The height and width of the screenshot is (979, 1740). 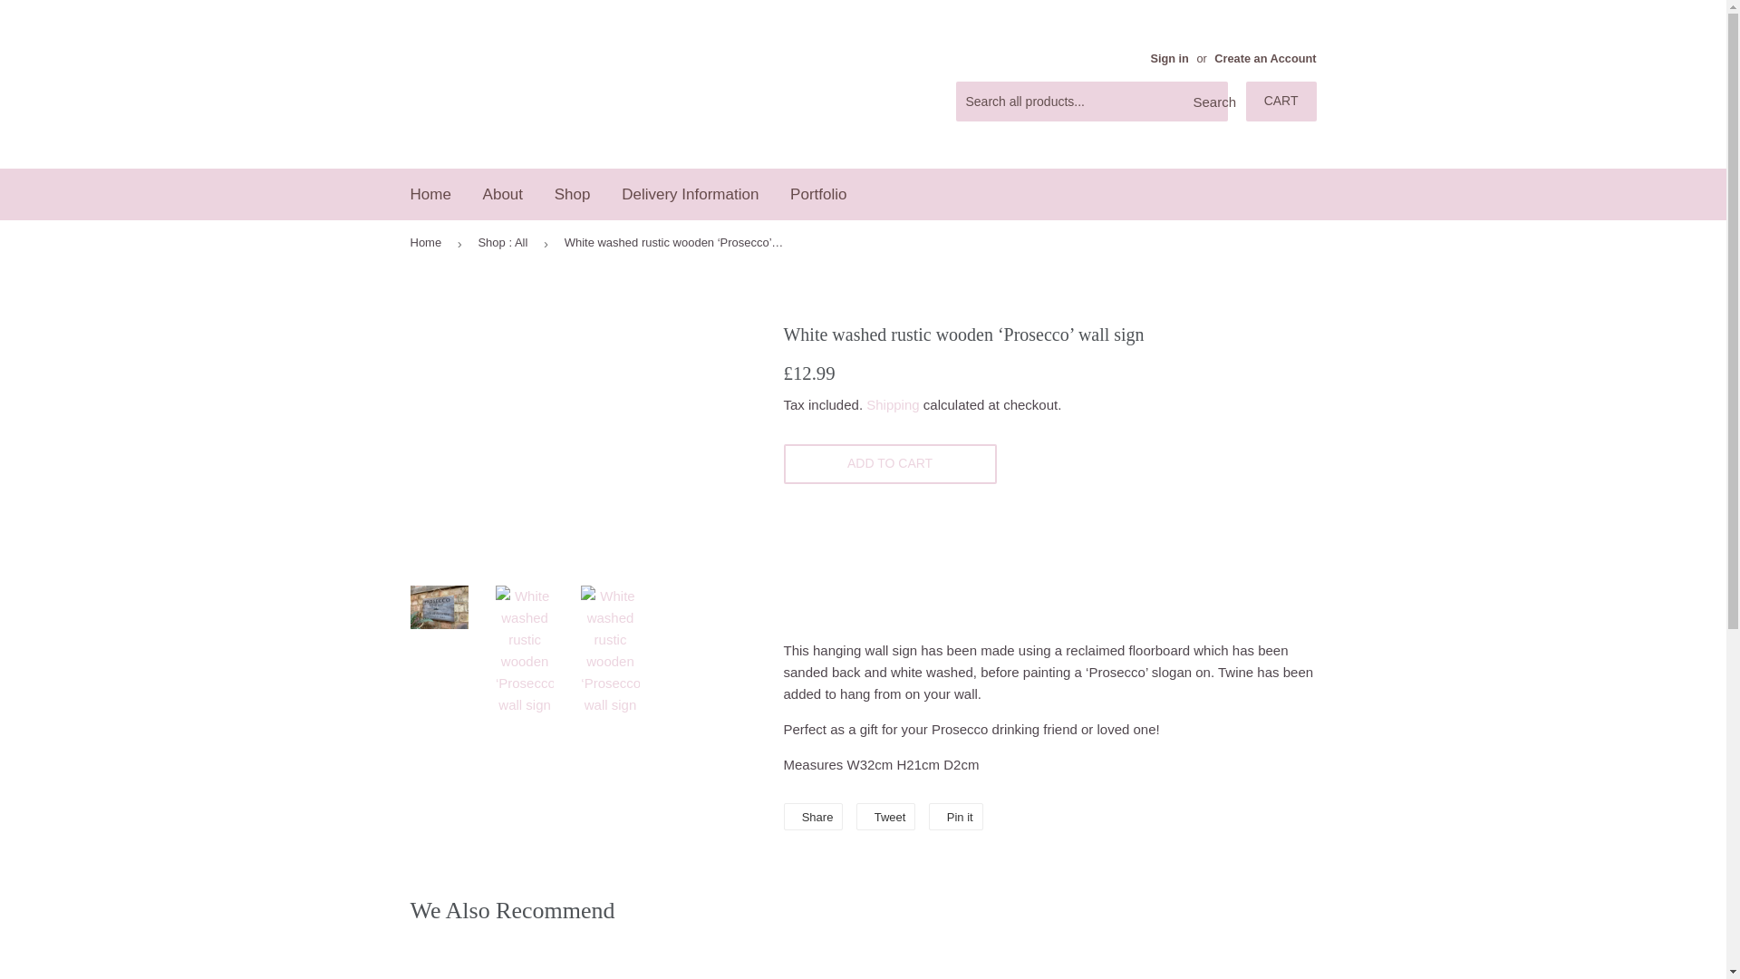 I want to click on Delivery Information, so click(x=690, y=194).